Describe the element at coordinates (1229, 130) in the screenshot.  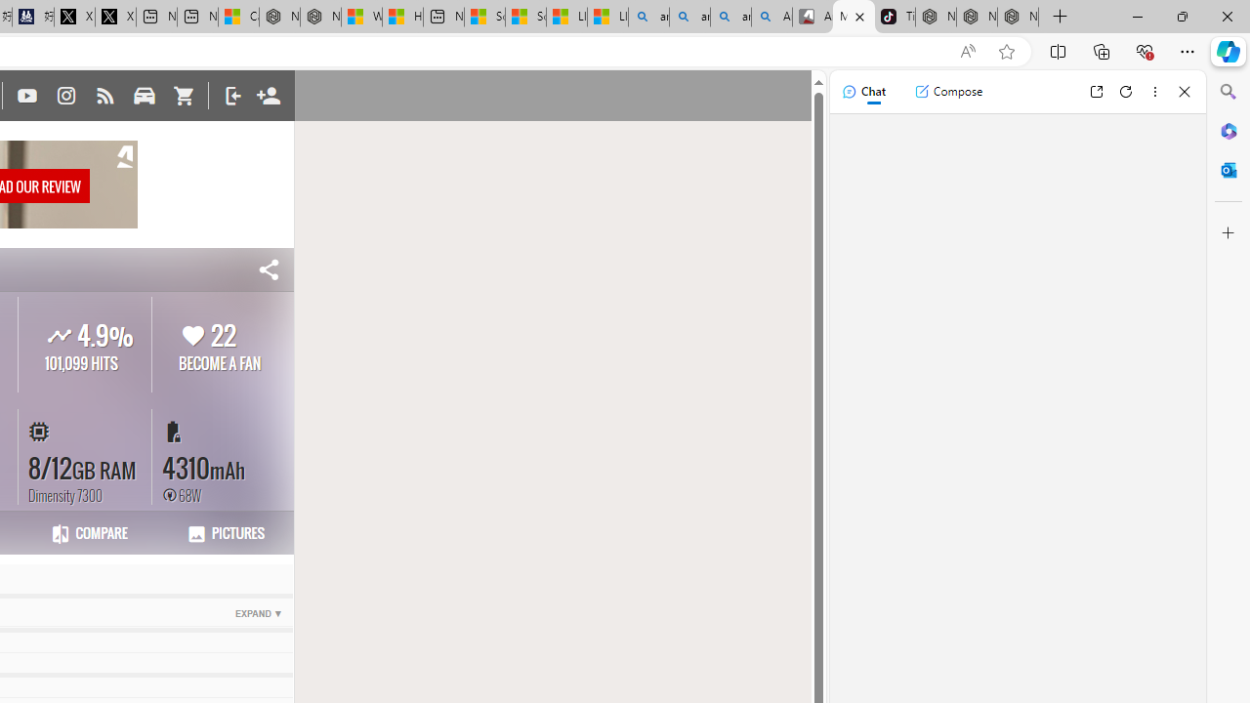
I see `Microsoft 365` at that location.